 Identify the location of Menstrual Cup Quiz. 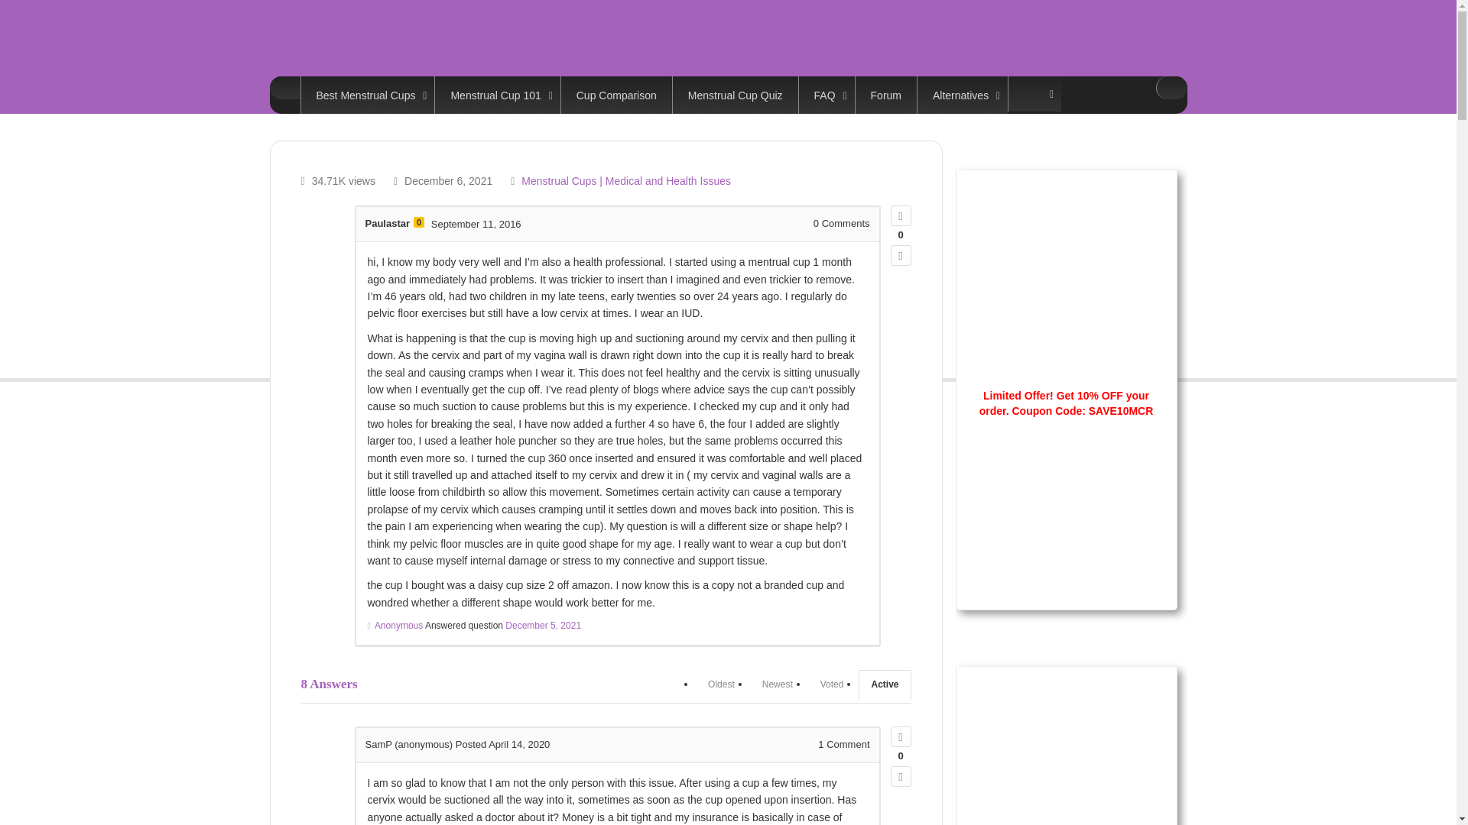
(736, 95).